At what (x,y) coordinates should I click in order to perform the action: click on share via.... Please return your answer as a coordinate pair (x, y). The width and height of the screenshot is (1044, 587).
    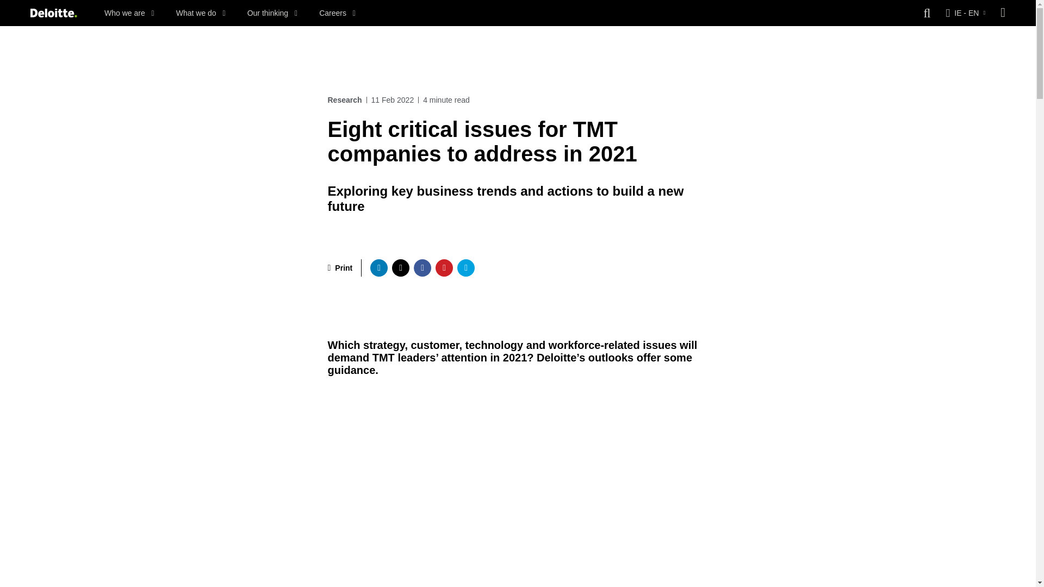
    Looking at the image, I should click on (422, 267).